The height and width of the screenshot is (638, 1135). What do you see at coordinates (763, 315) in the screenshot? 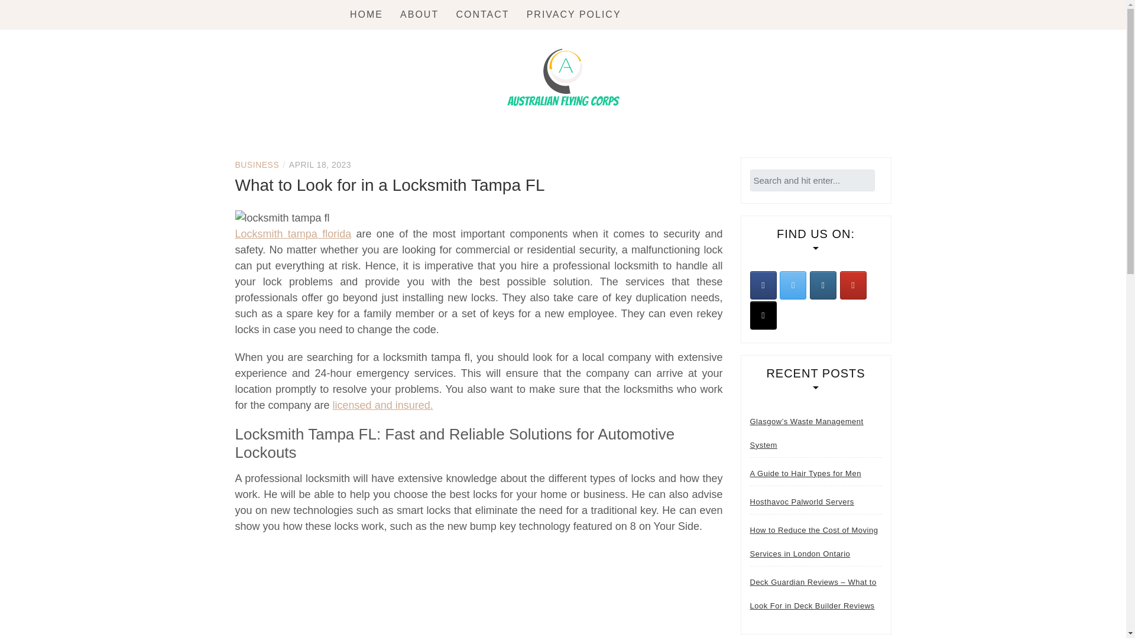
I see `Australian Flying Corps on Tiktok` at bounding box center [763, 315].